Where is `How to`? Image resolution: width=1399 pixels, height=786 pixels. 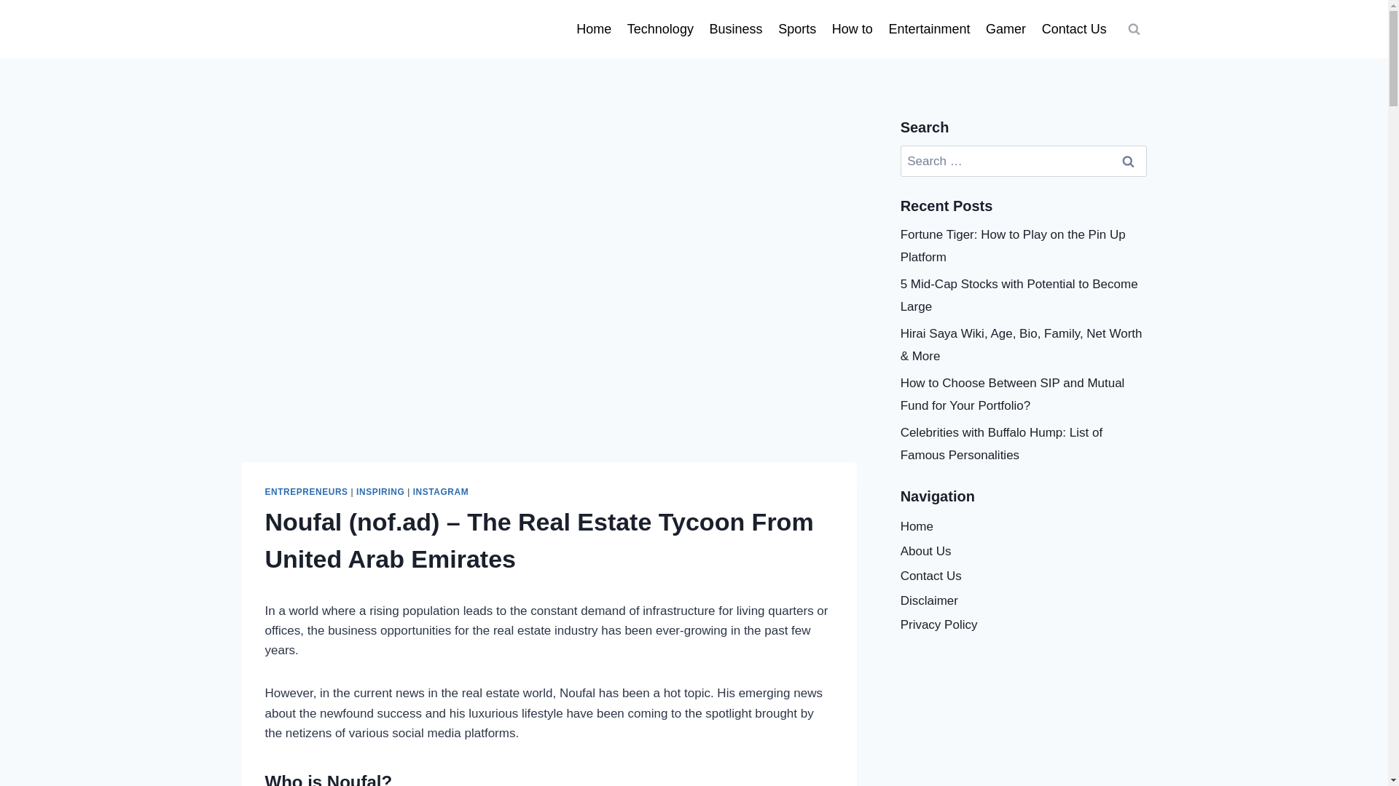 How to is located at coordinates (853, 29).